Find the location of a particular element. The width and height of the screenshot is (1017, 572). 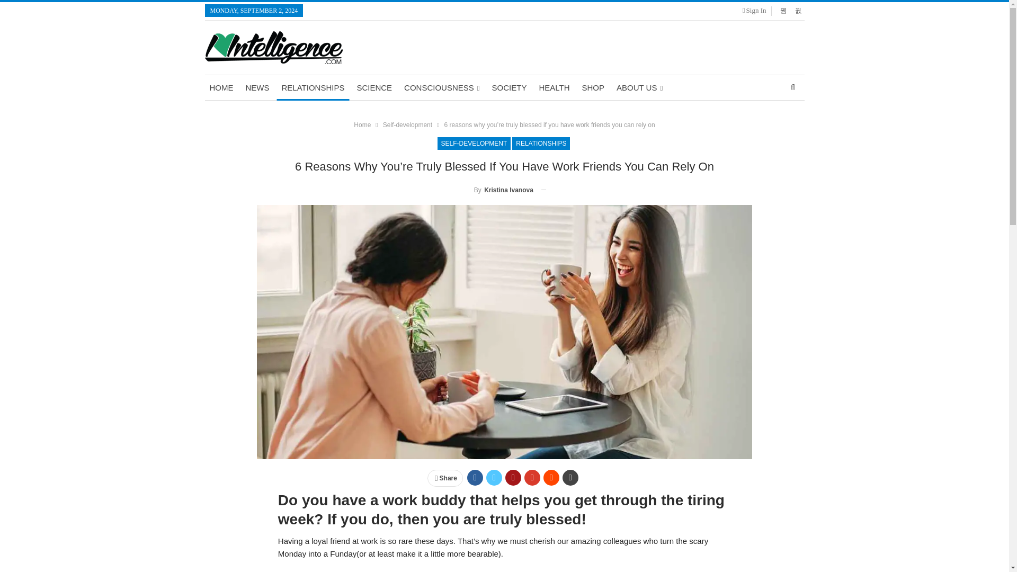

Self-development is located at coordinates (408, 125).